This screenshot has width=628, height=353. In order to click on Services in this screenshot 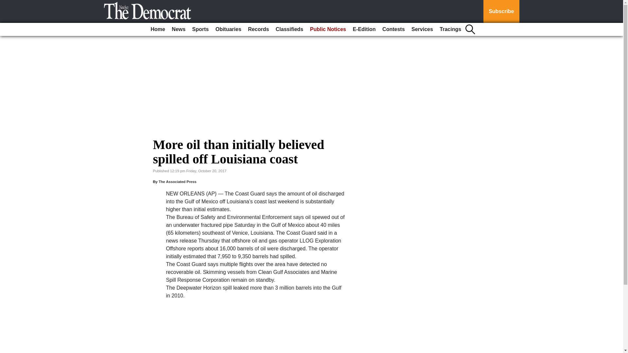, I will do `click(422, 29)`.